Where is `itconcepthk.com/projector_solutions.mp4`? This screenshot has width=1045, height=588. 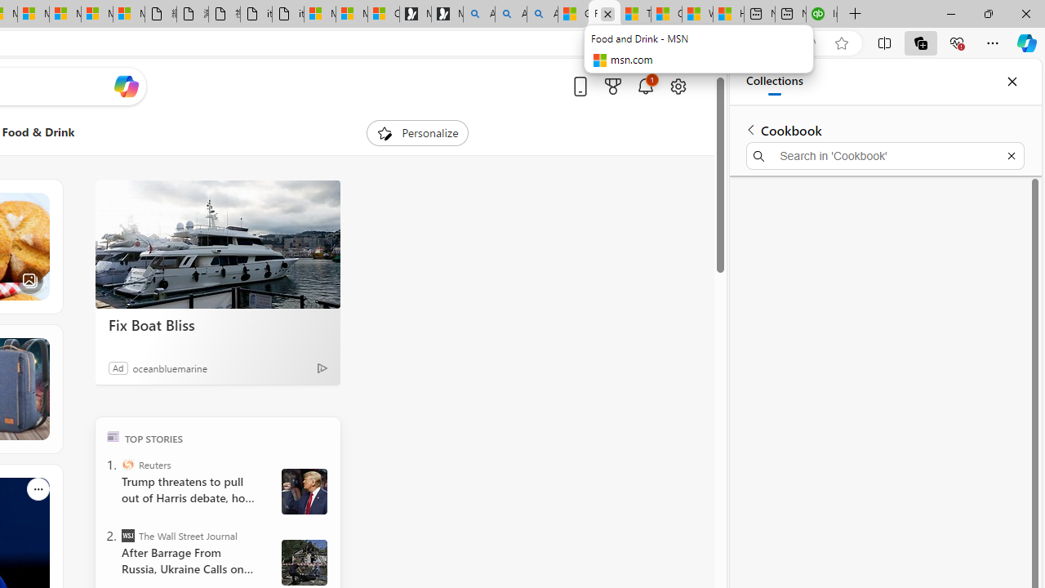
itconcepthk.com/projector_solutions.mp4 is located at coordinates (288, 15).